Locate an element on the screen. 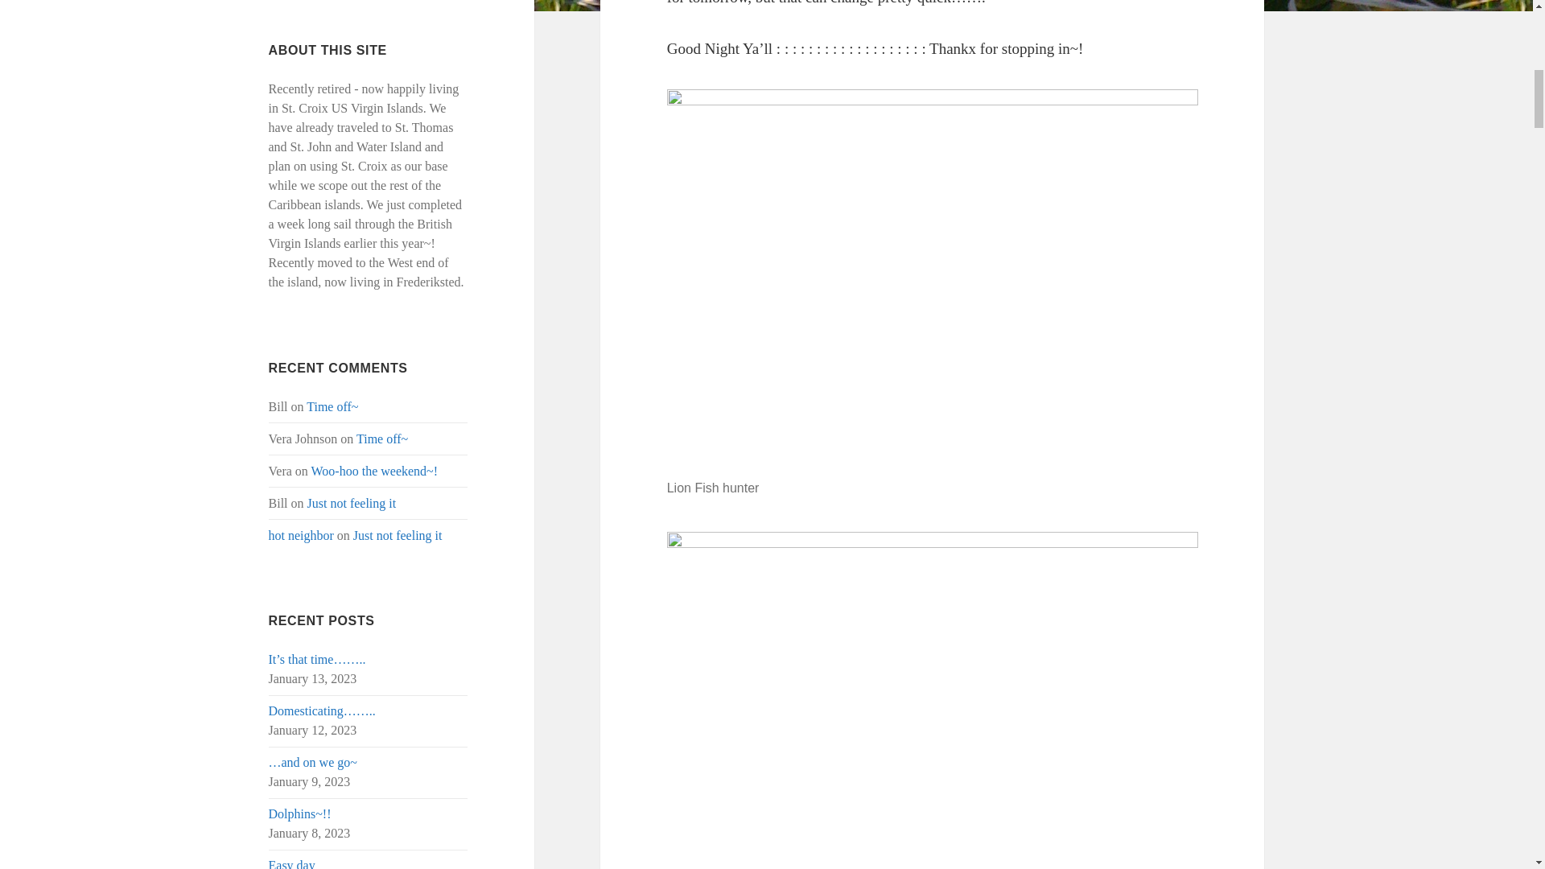  hot neighbor is located at coordinates (301, 534).